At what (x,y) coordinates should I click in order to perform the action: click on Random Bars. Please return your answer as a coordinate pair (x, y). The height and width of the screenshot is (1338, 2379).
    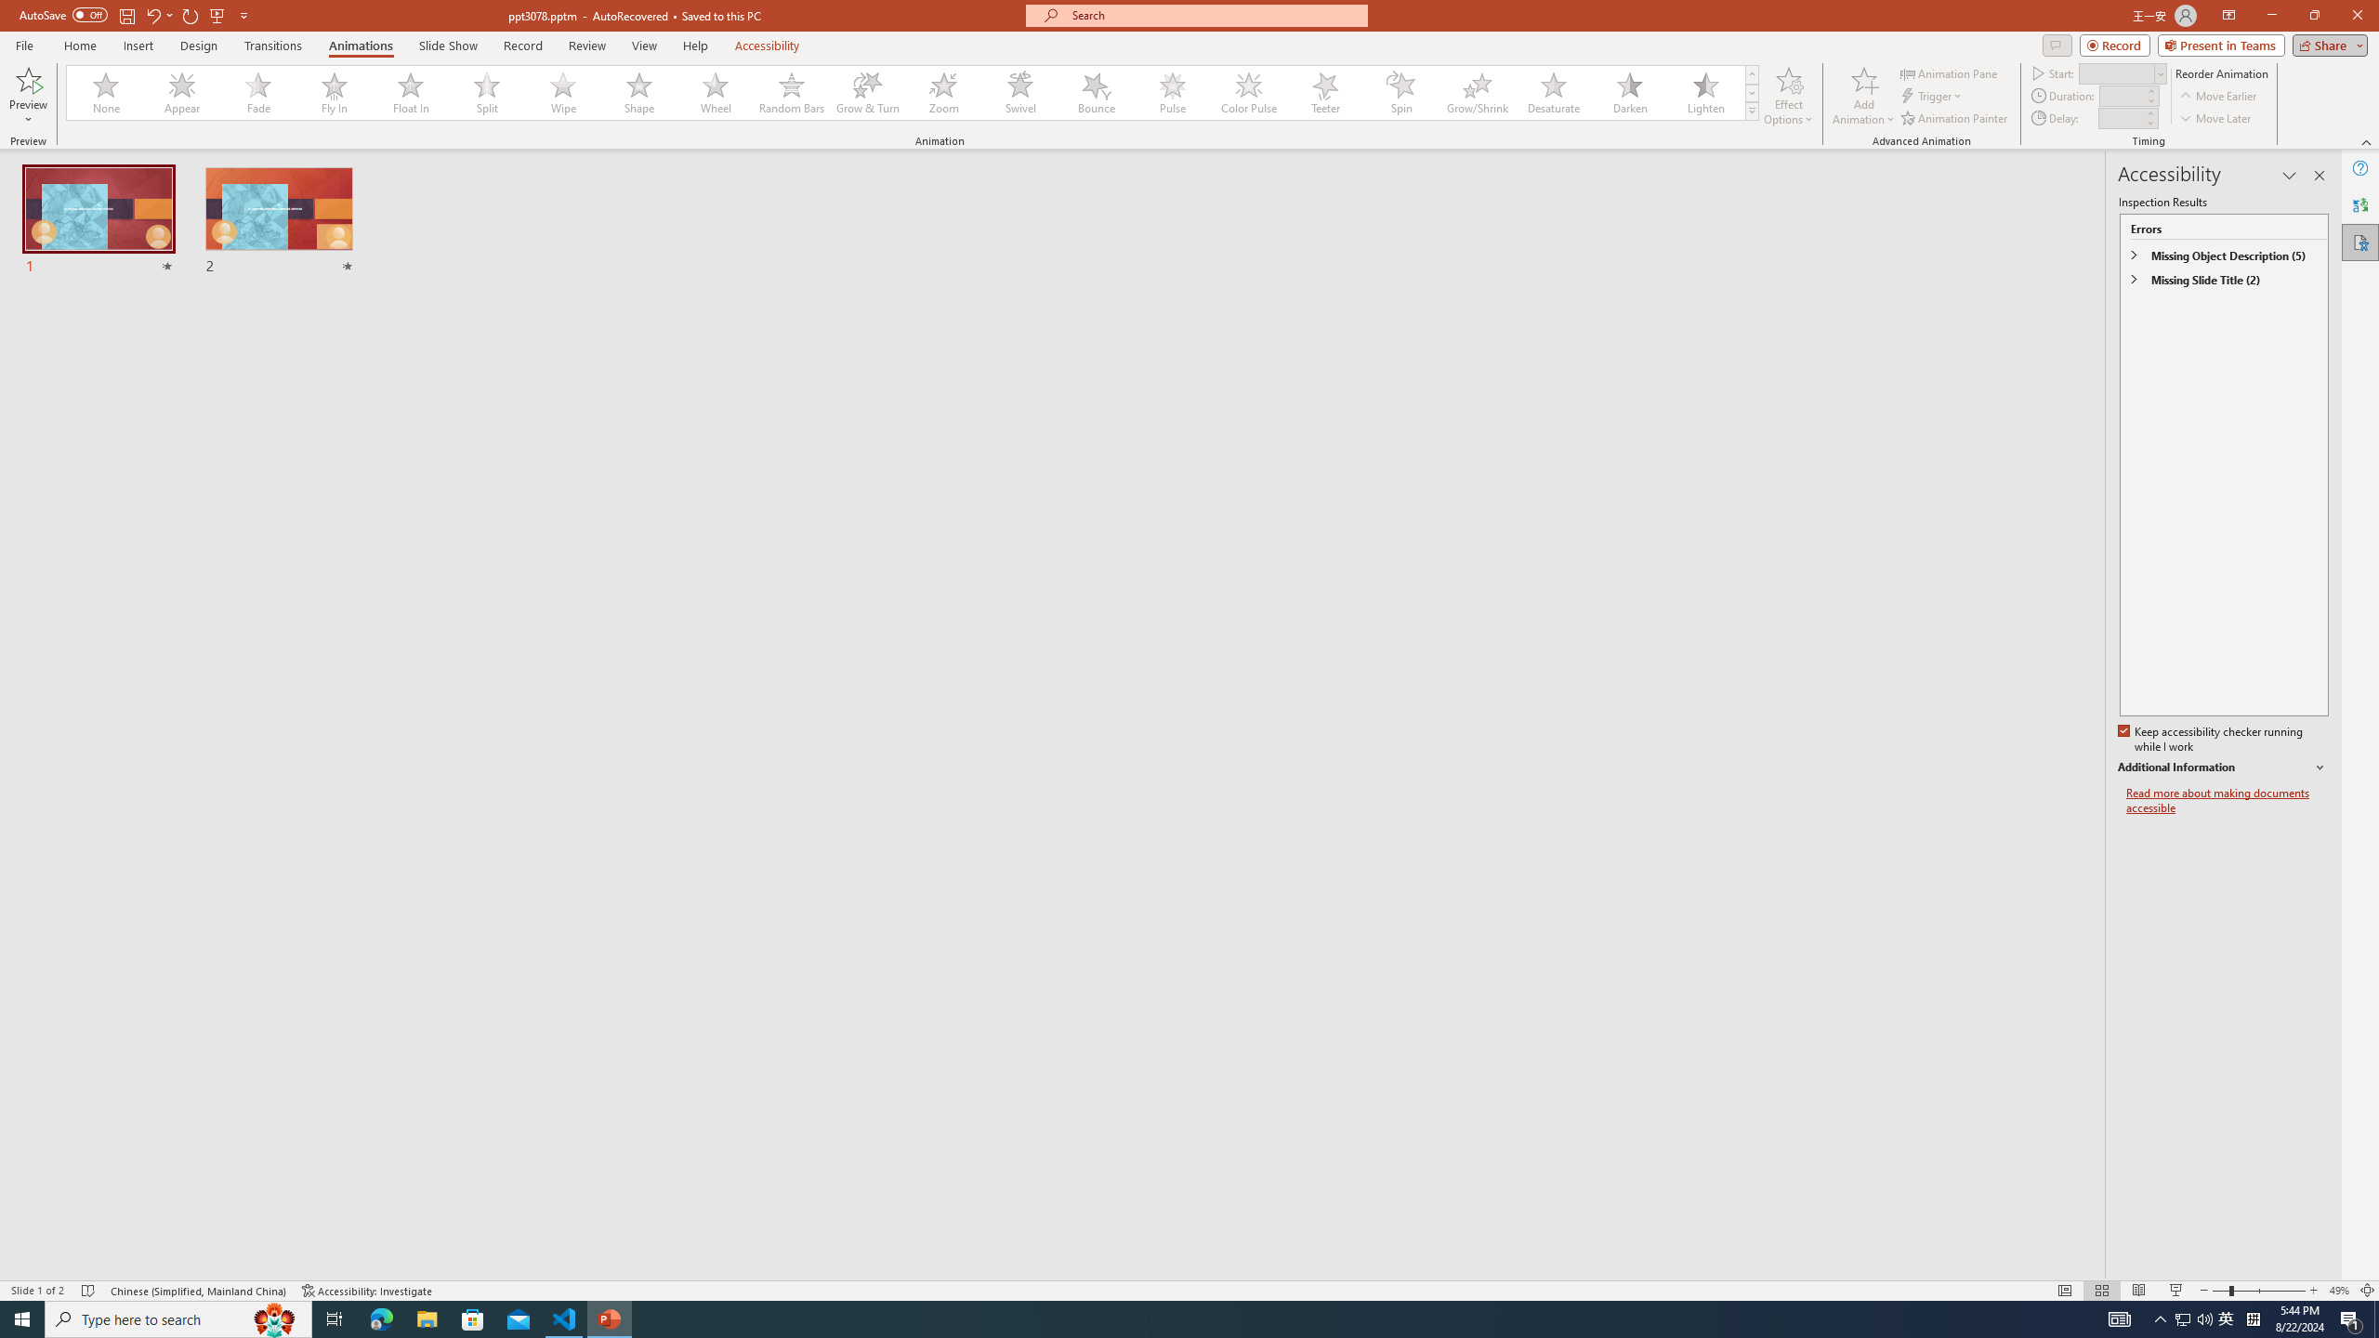
    Looking at the image, I should click on (792, 93).